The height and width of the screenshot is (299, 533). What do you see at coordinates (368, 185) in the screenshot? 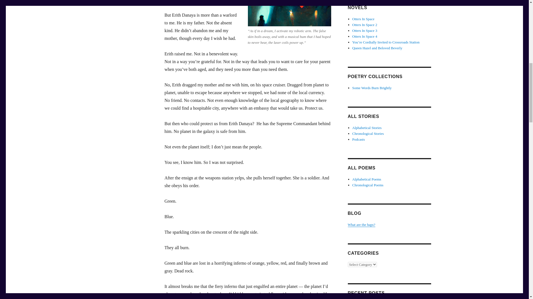
I see `Chronological Poems` at bounding box center [368, 185].